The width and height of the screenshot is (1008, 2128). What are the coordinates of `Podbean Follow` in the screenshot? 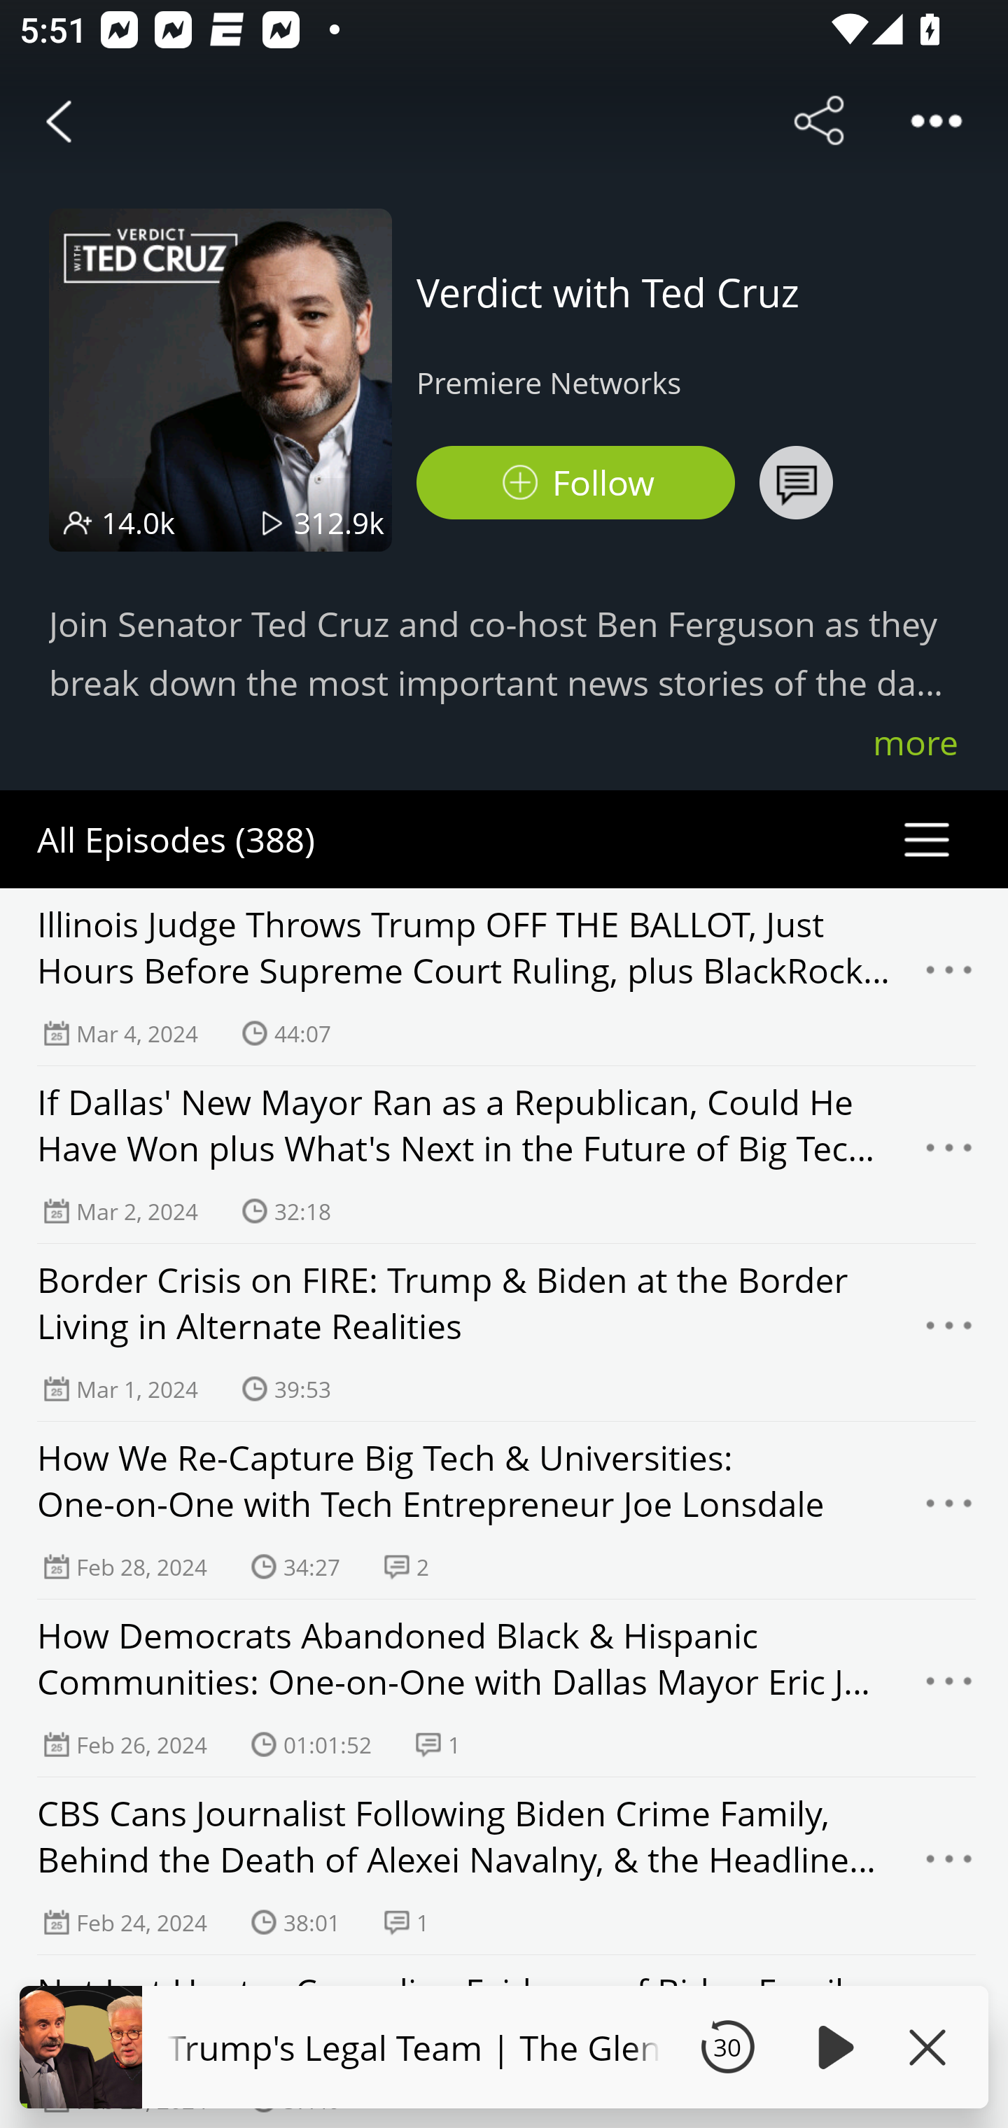 It's located at (575, 483).